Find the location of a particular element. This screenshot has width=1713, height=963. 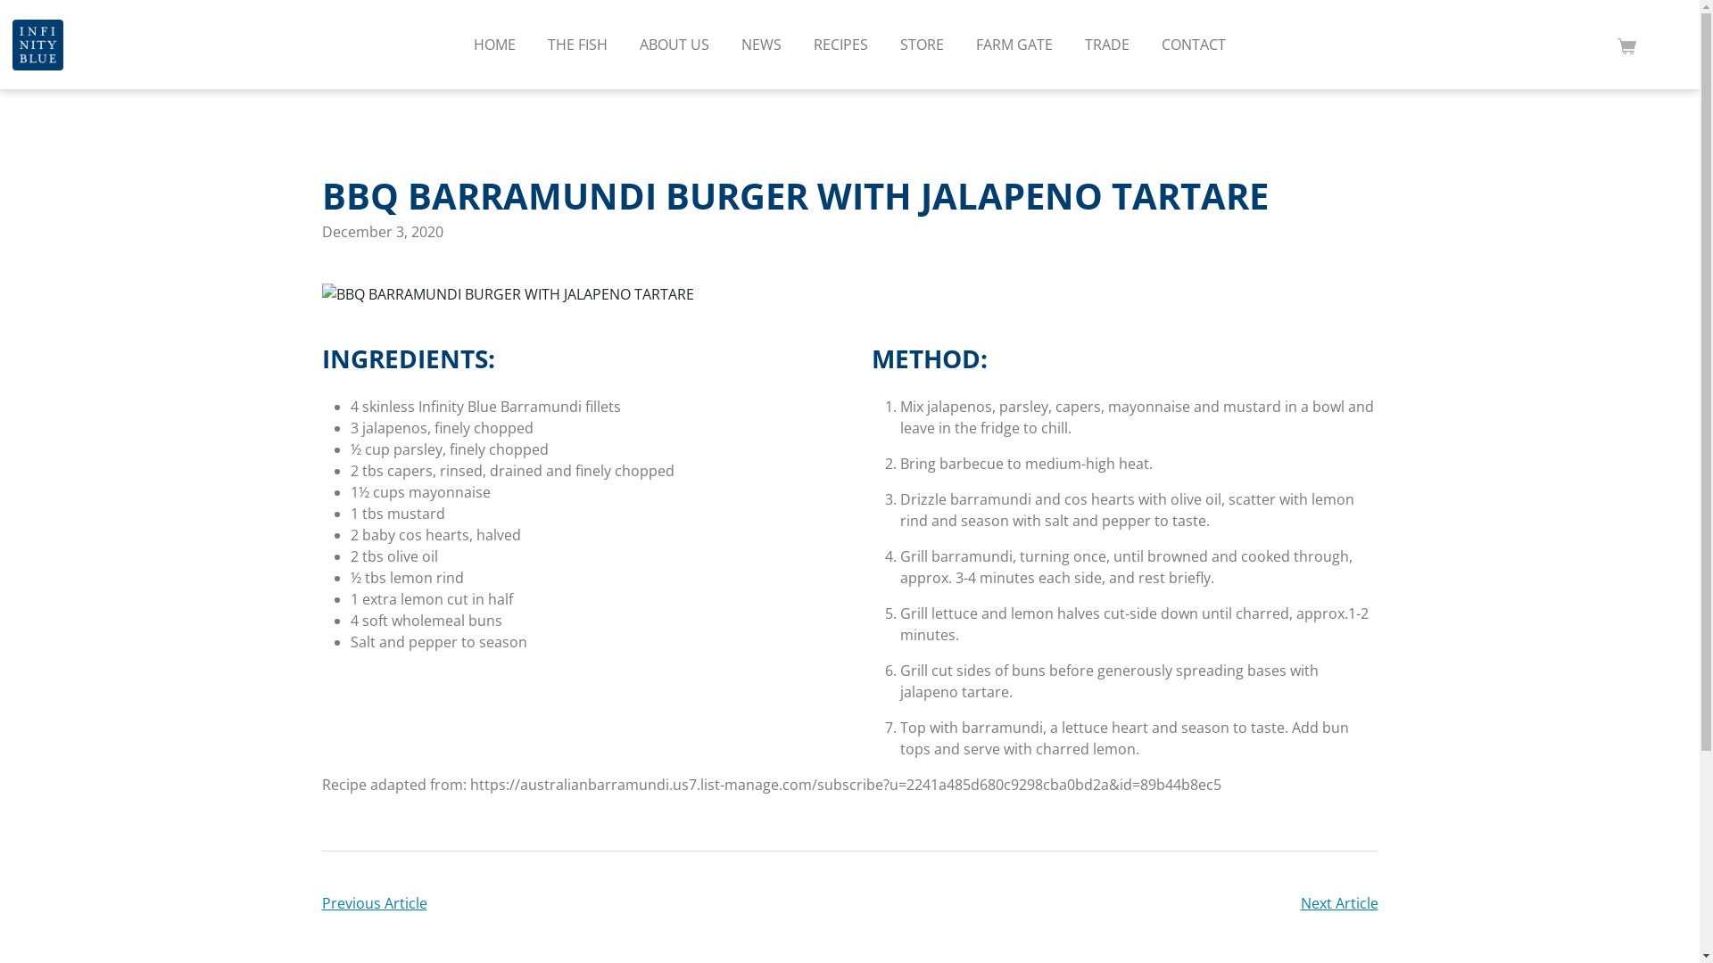

FARM GATE is located at coordinates (1014, 45).